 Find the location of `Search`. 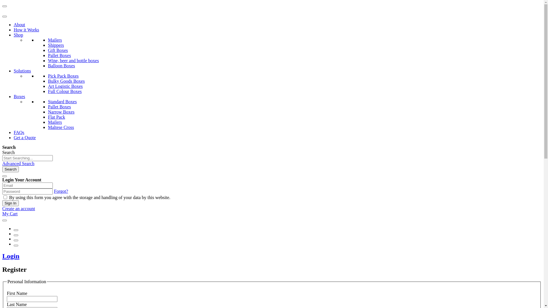

Search is located at coordinates (11, 169).